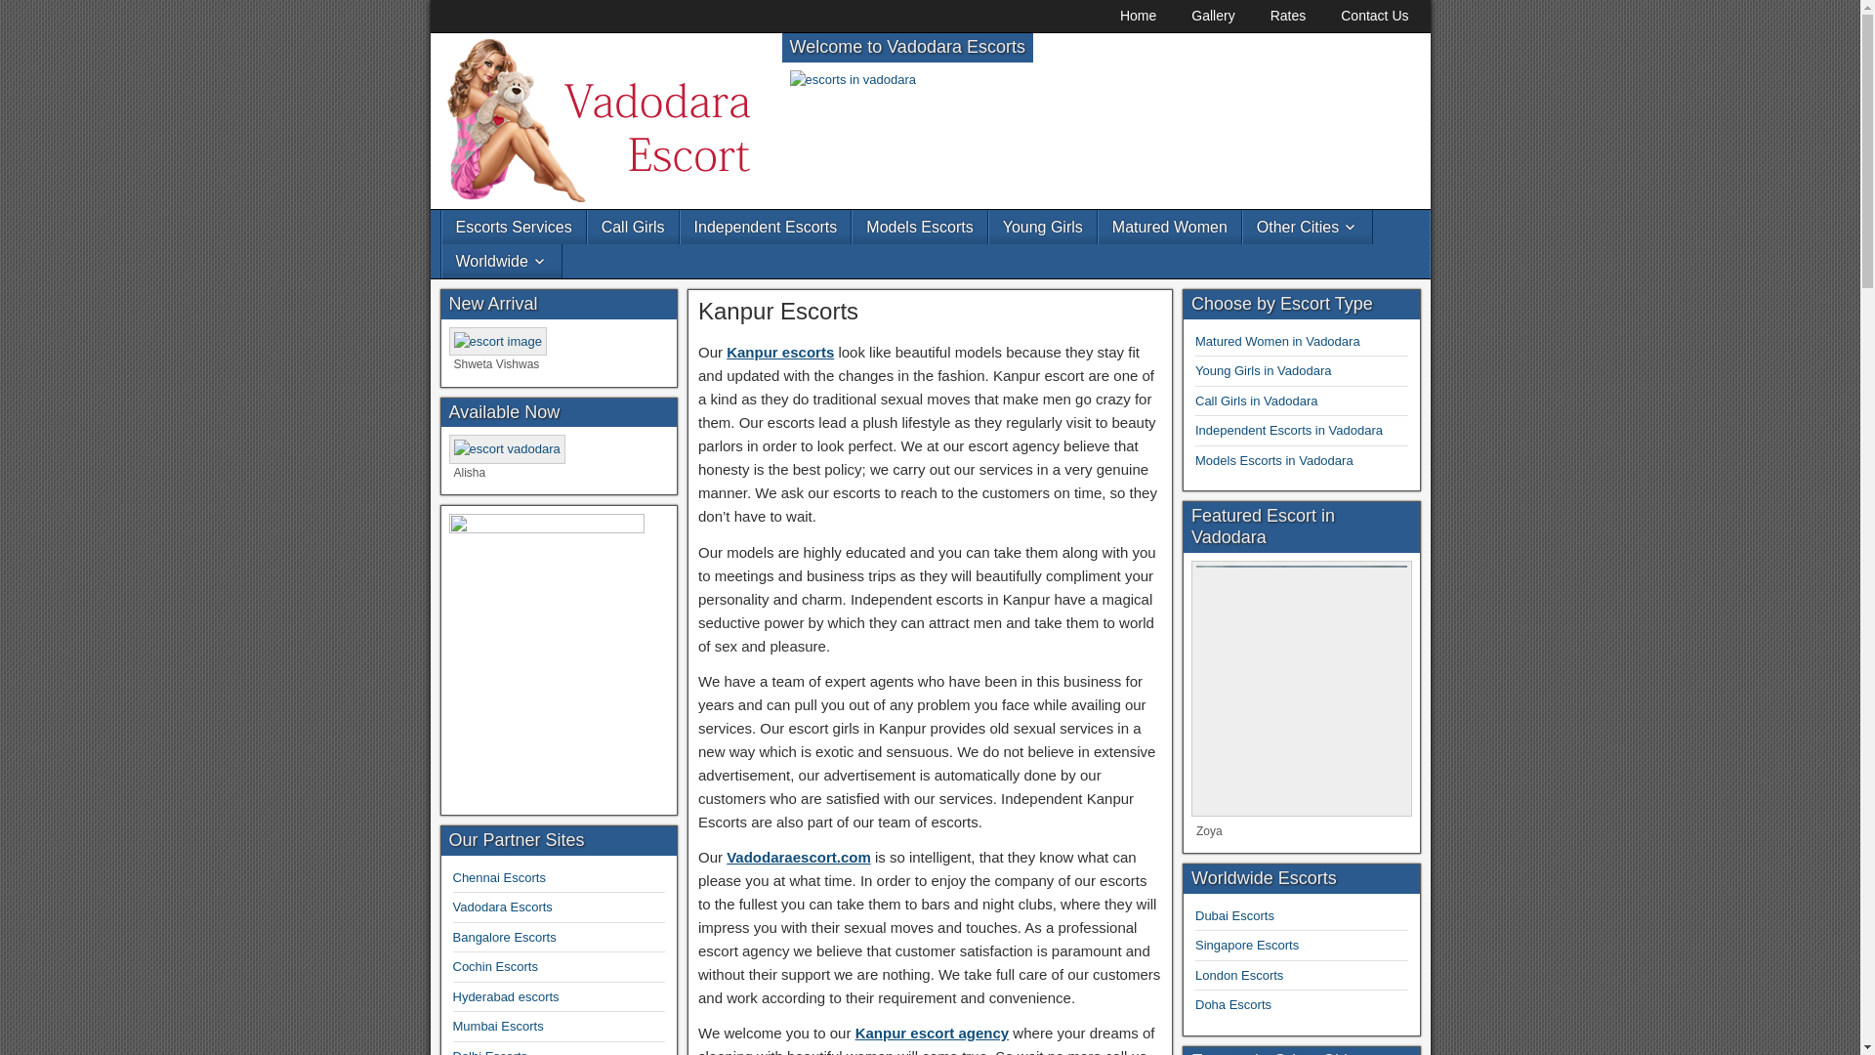  I want to click on Gallery, so click(1213, 16).